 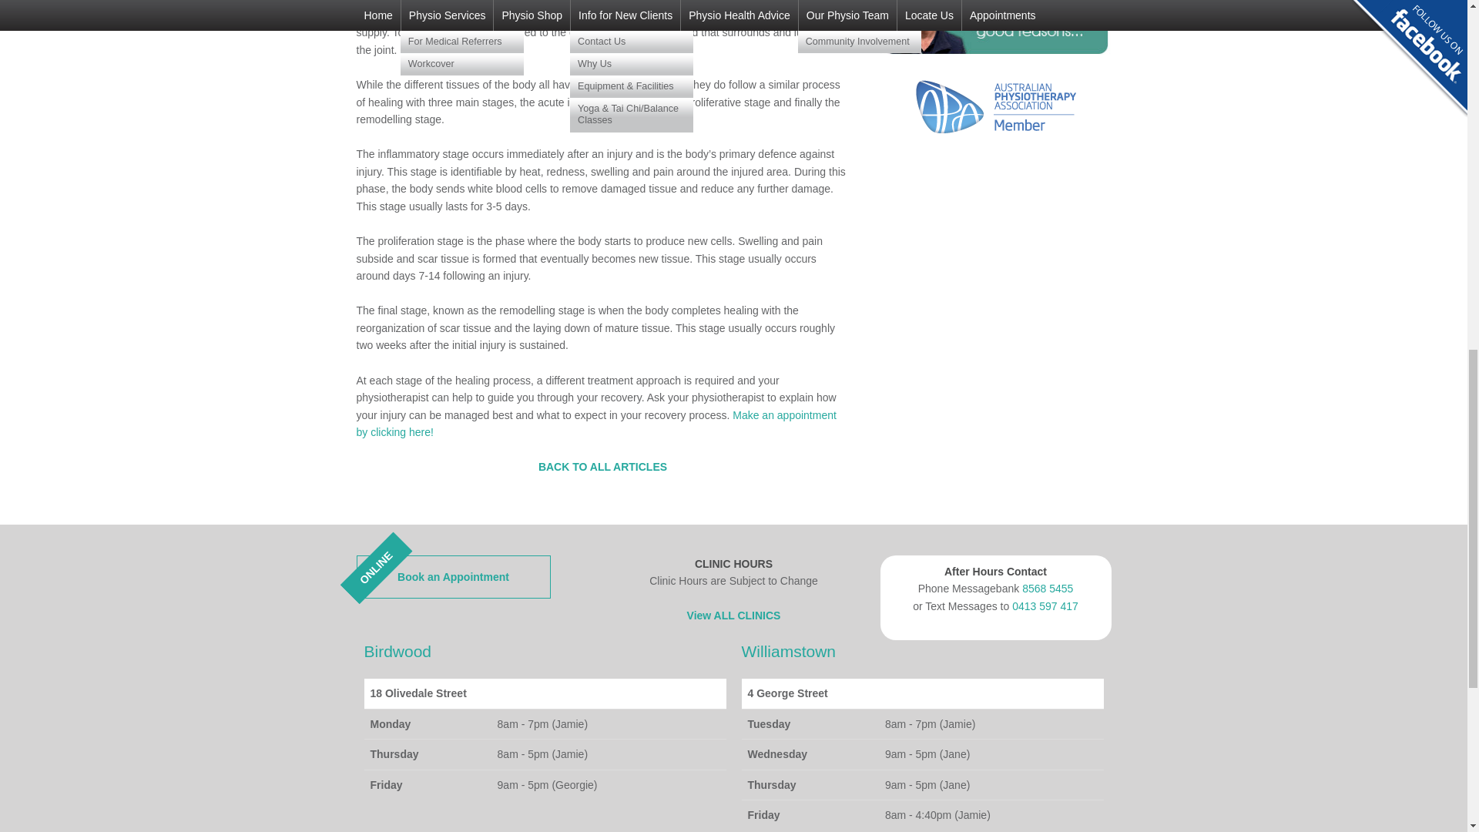 I want to click on BACK TO ALL ARTICLES, so click(x=595, y=424).